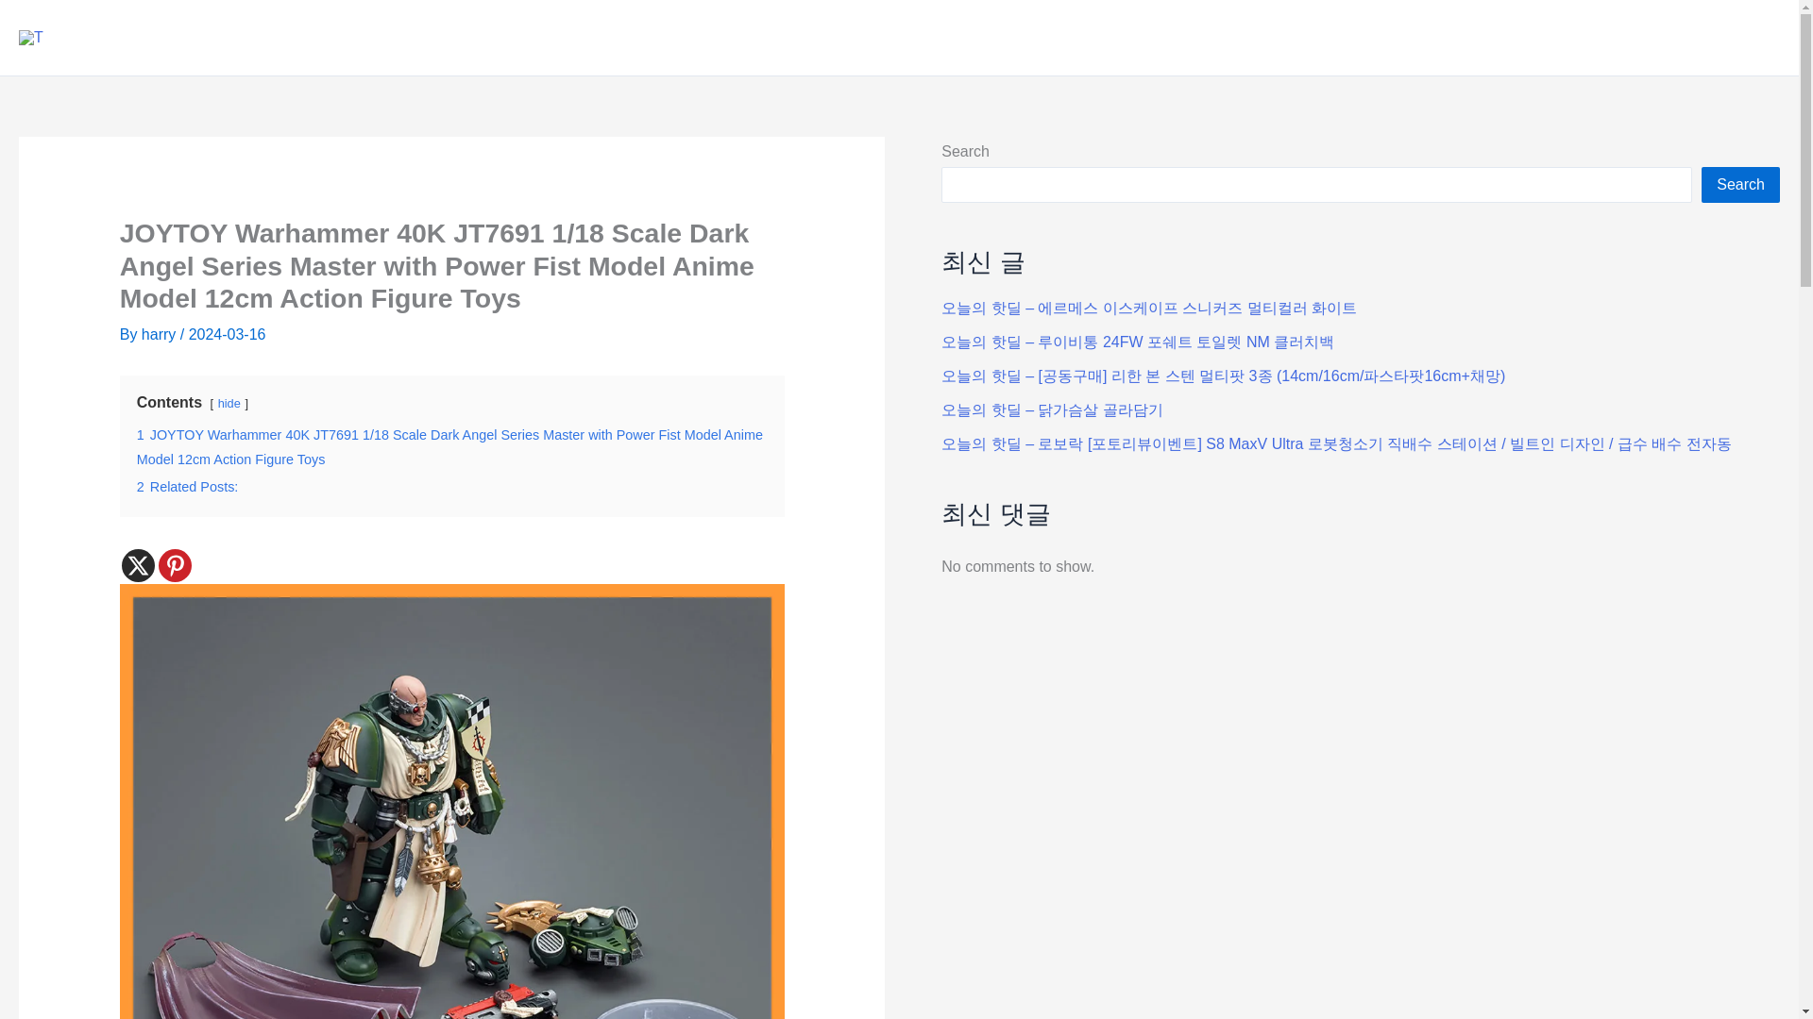  I want to click on X, so click(138, 565).